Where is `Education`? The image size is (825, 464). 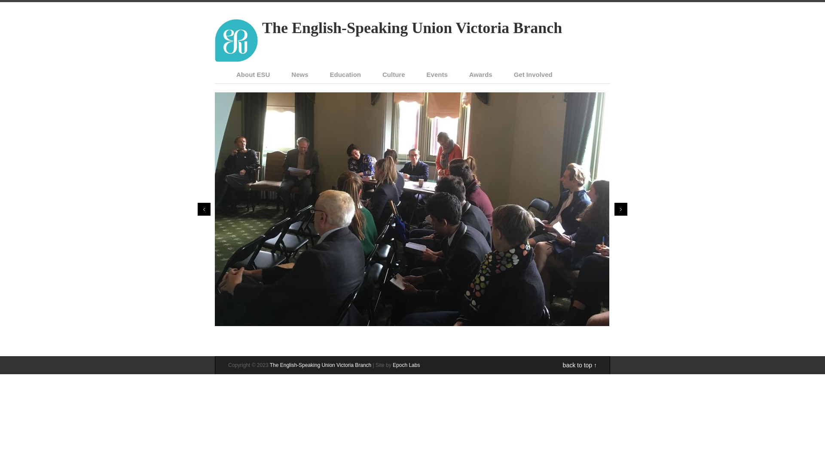
Education is located at coordinates (345, 75).